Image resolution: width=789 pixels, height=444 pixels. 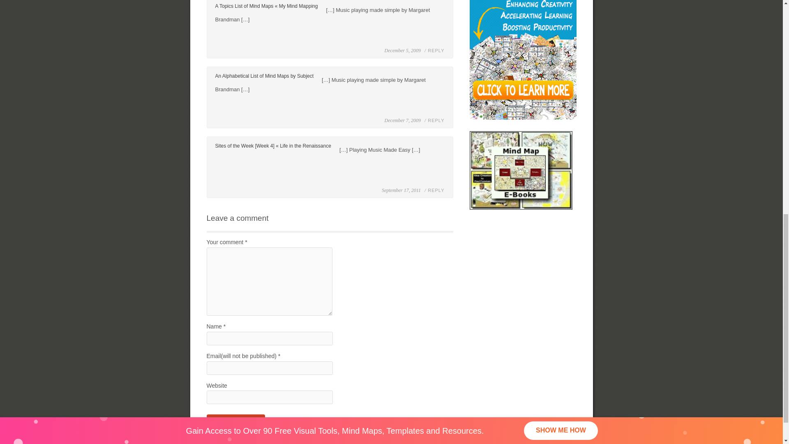 I want to click on Mind Map eBooks by Paul Foreman, so click(x=521, y=170).